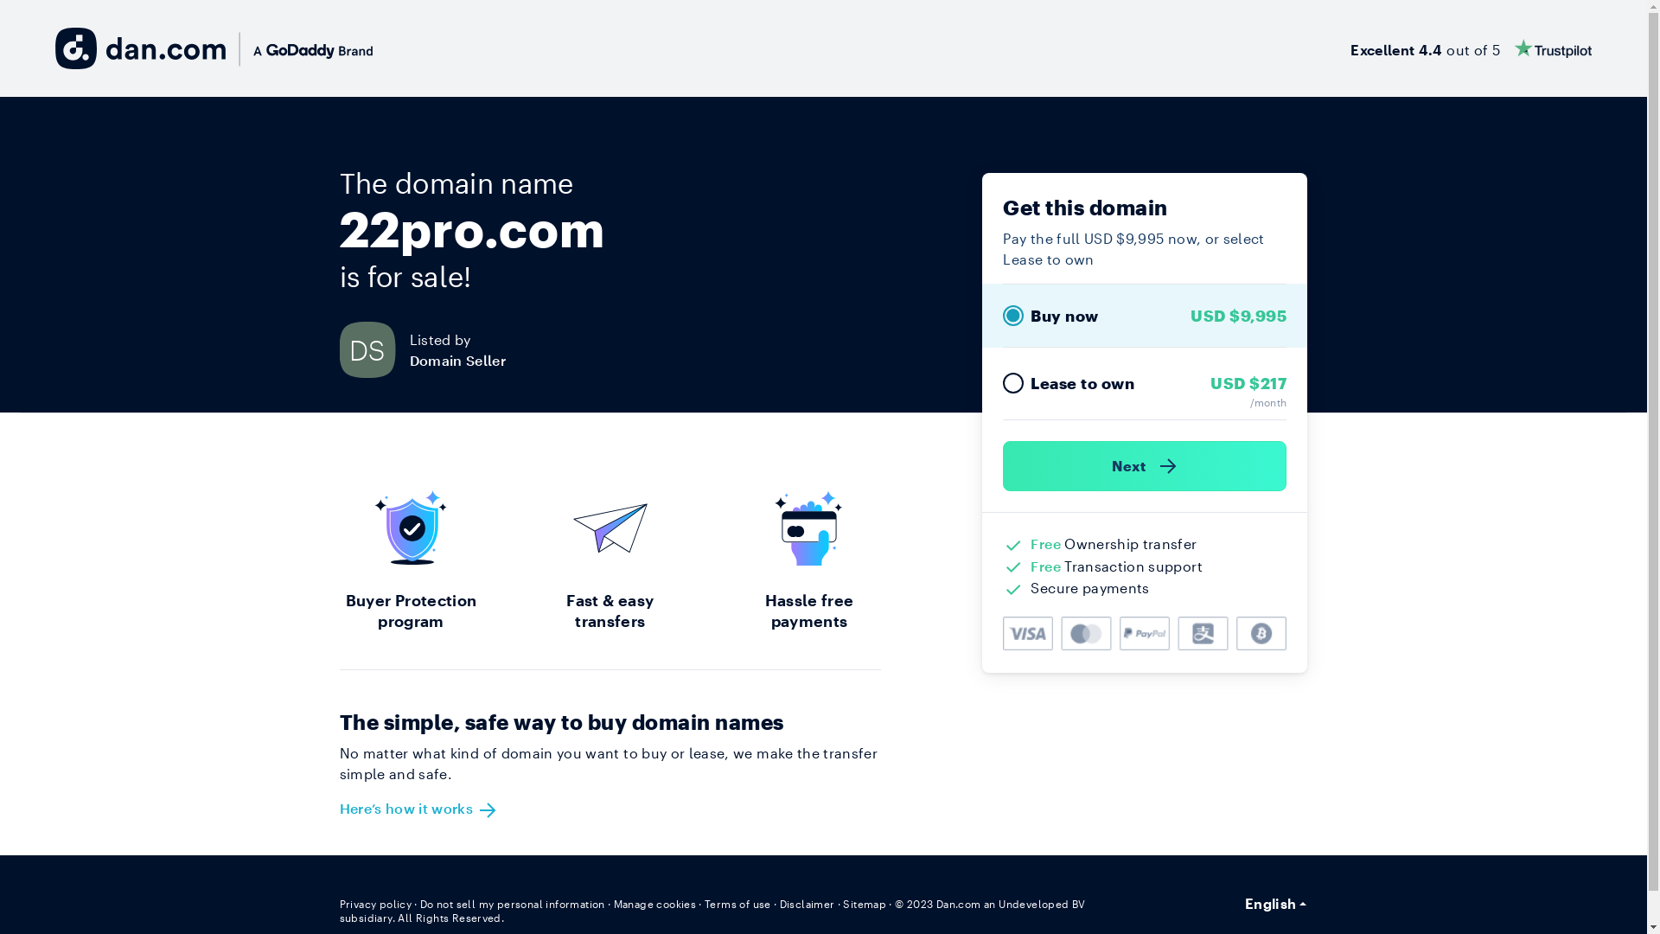 This screenshot has height=934, width=1660. I want to click on Excellent 4.4 out of 5, so click(1472, 48).